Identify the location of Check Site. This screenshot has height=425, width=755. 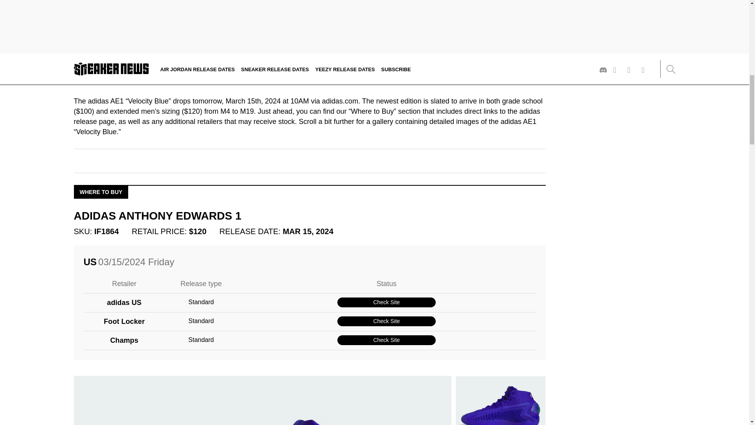
(386, 302).